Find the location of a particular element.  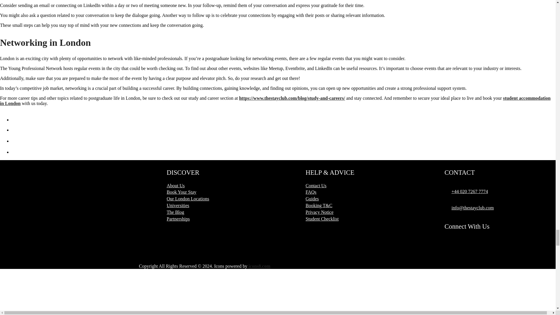

Print is located at coordinates (17, 119).